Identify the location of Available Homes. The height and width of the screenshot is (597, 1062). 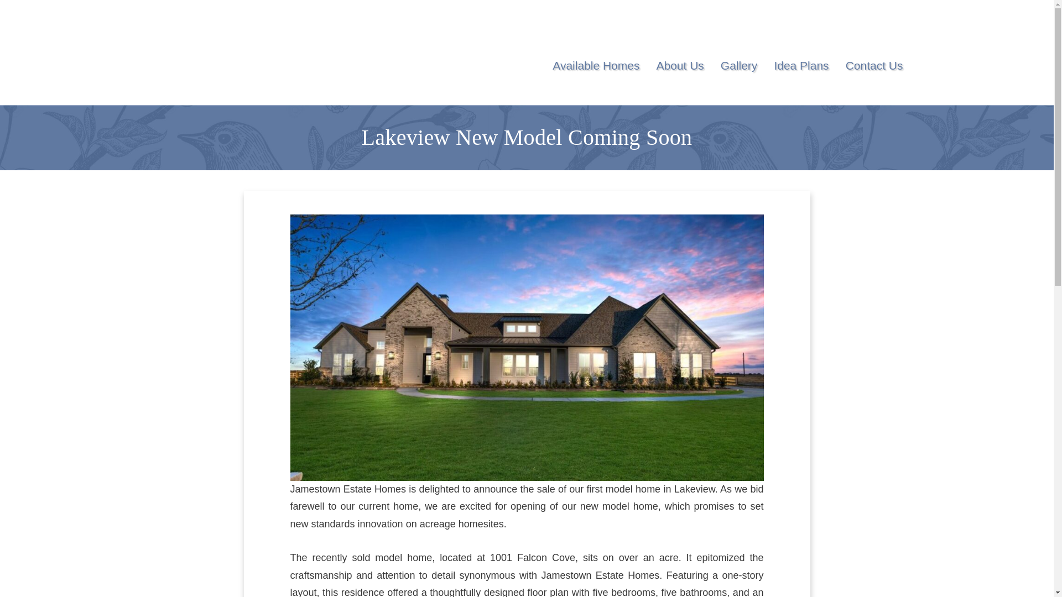
(595, 66).